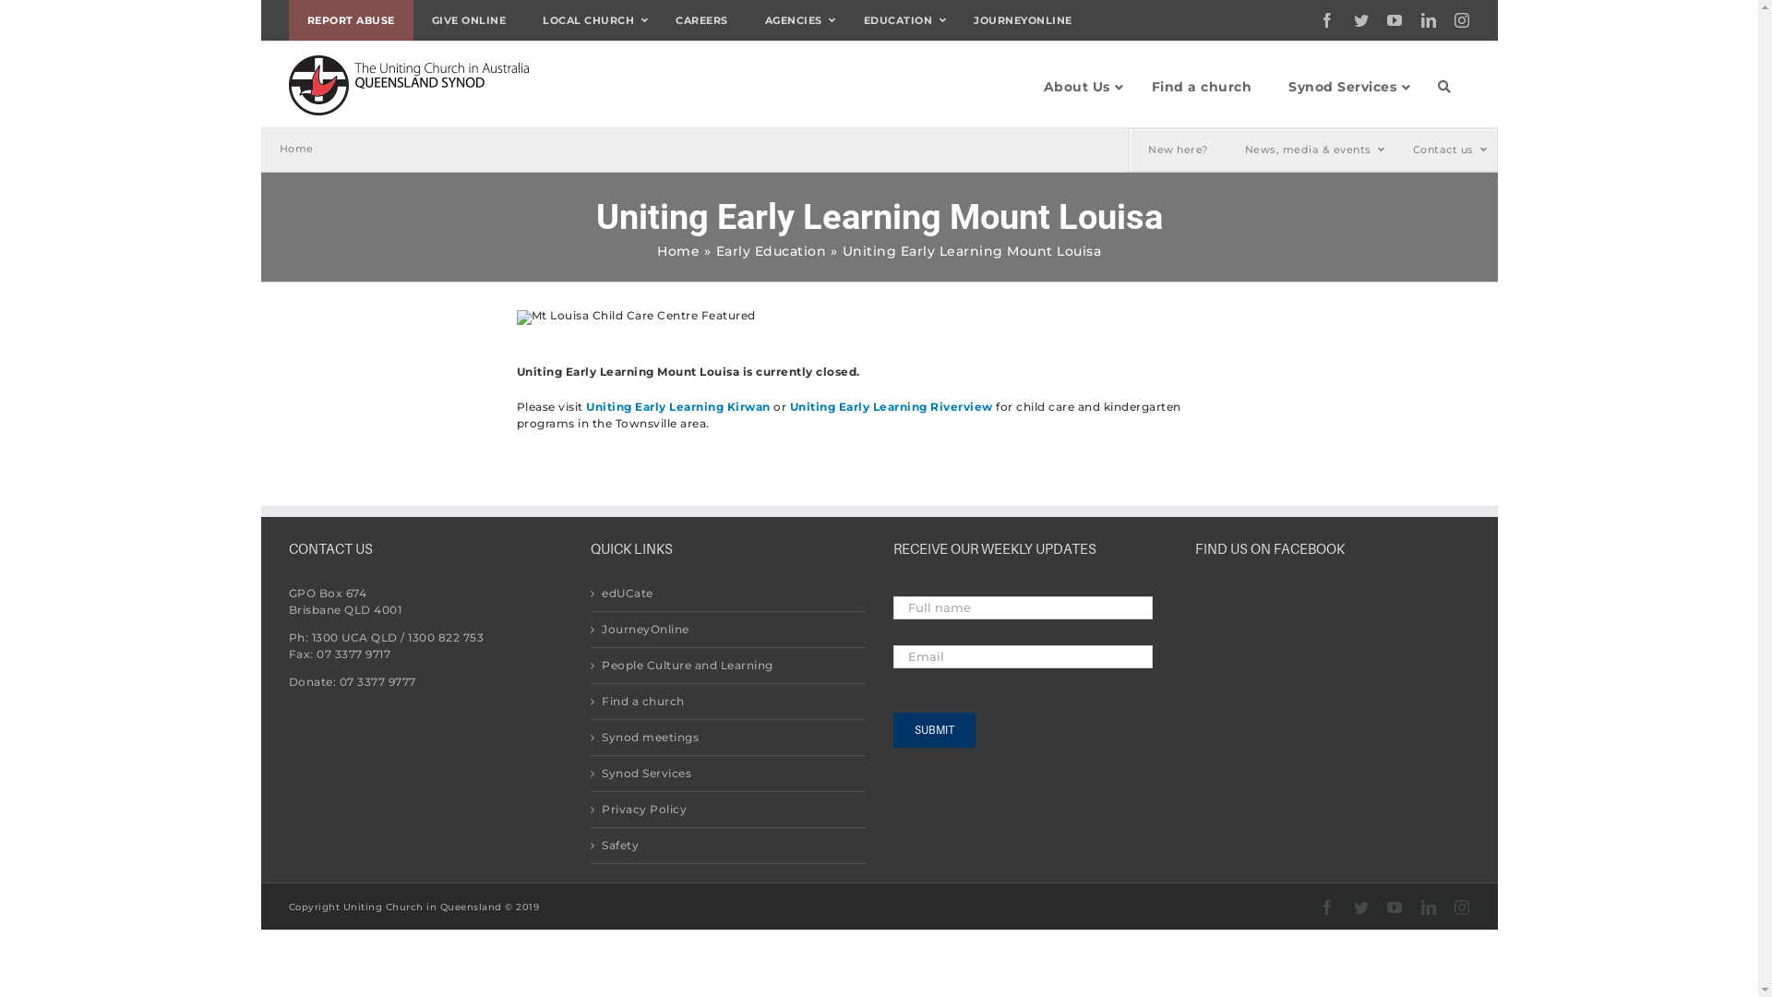  What do you see at coordinates (1023, 20) in the screenshot?
I see `JOURNEYONLINE` at bounding box center [1023, 20].